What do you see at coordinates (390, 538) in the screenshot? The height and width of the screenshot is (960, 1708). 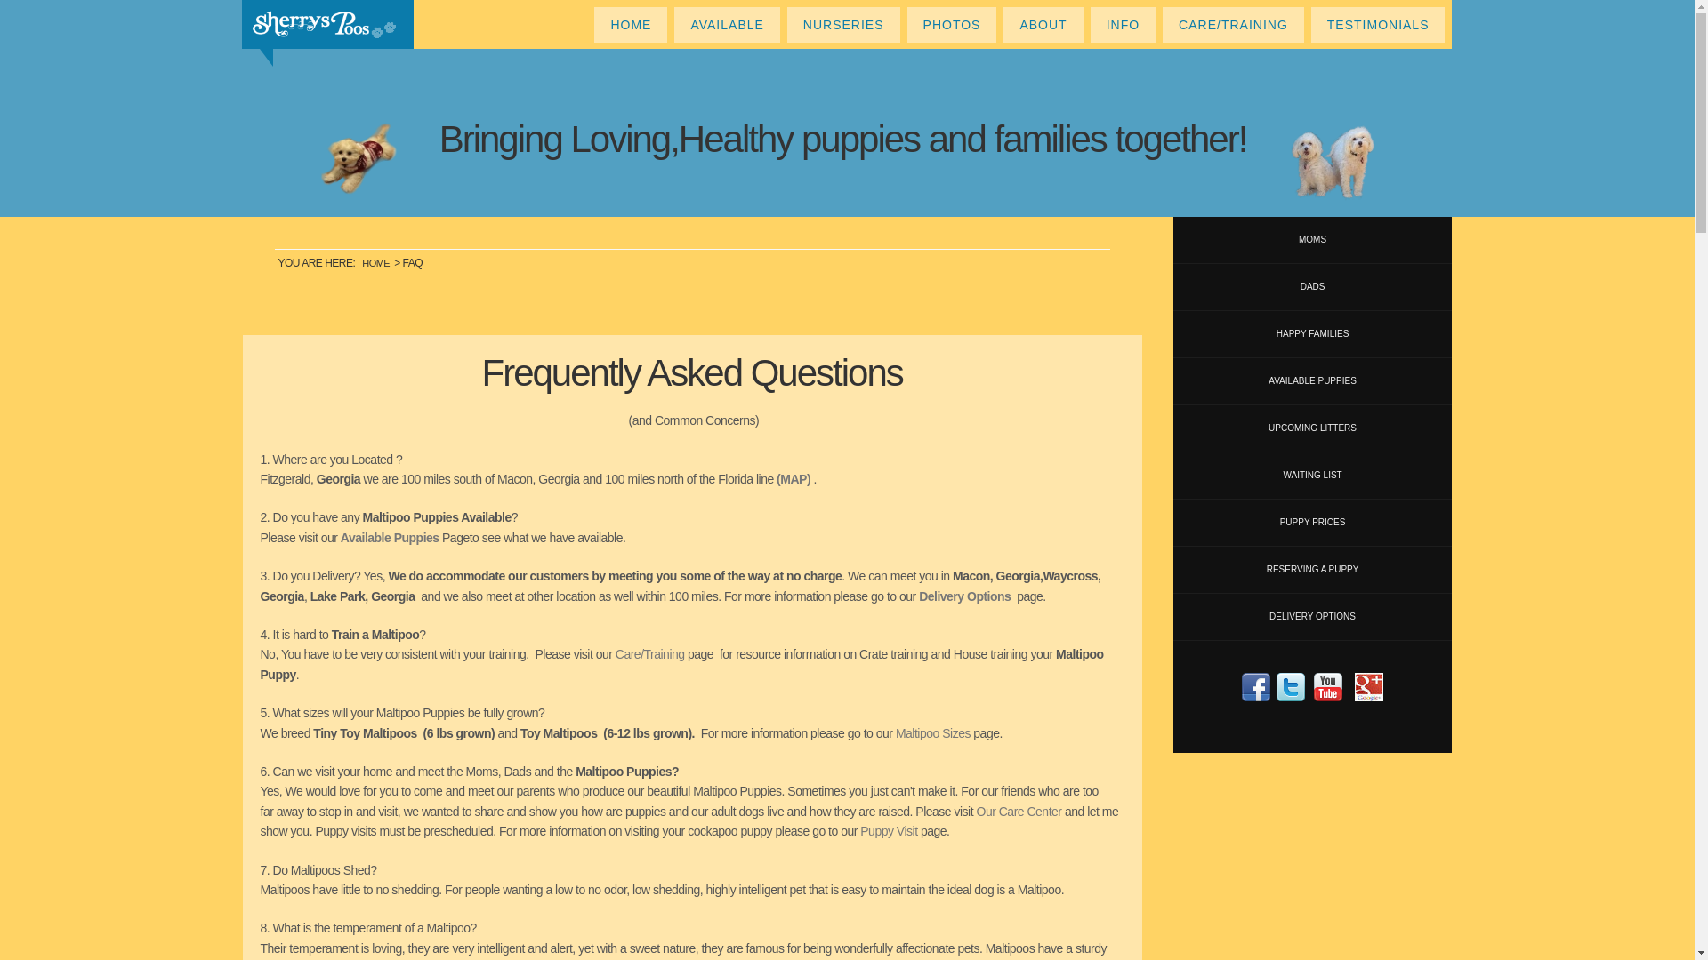 I see `Available Puppies` at bounding box center [390, 538].